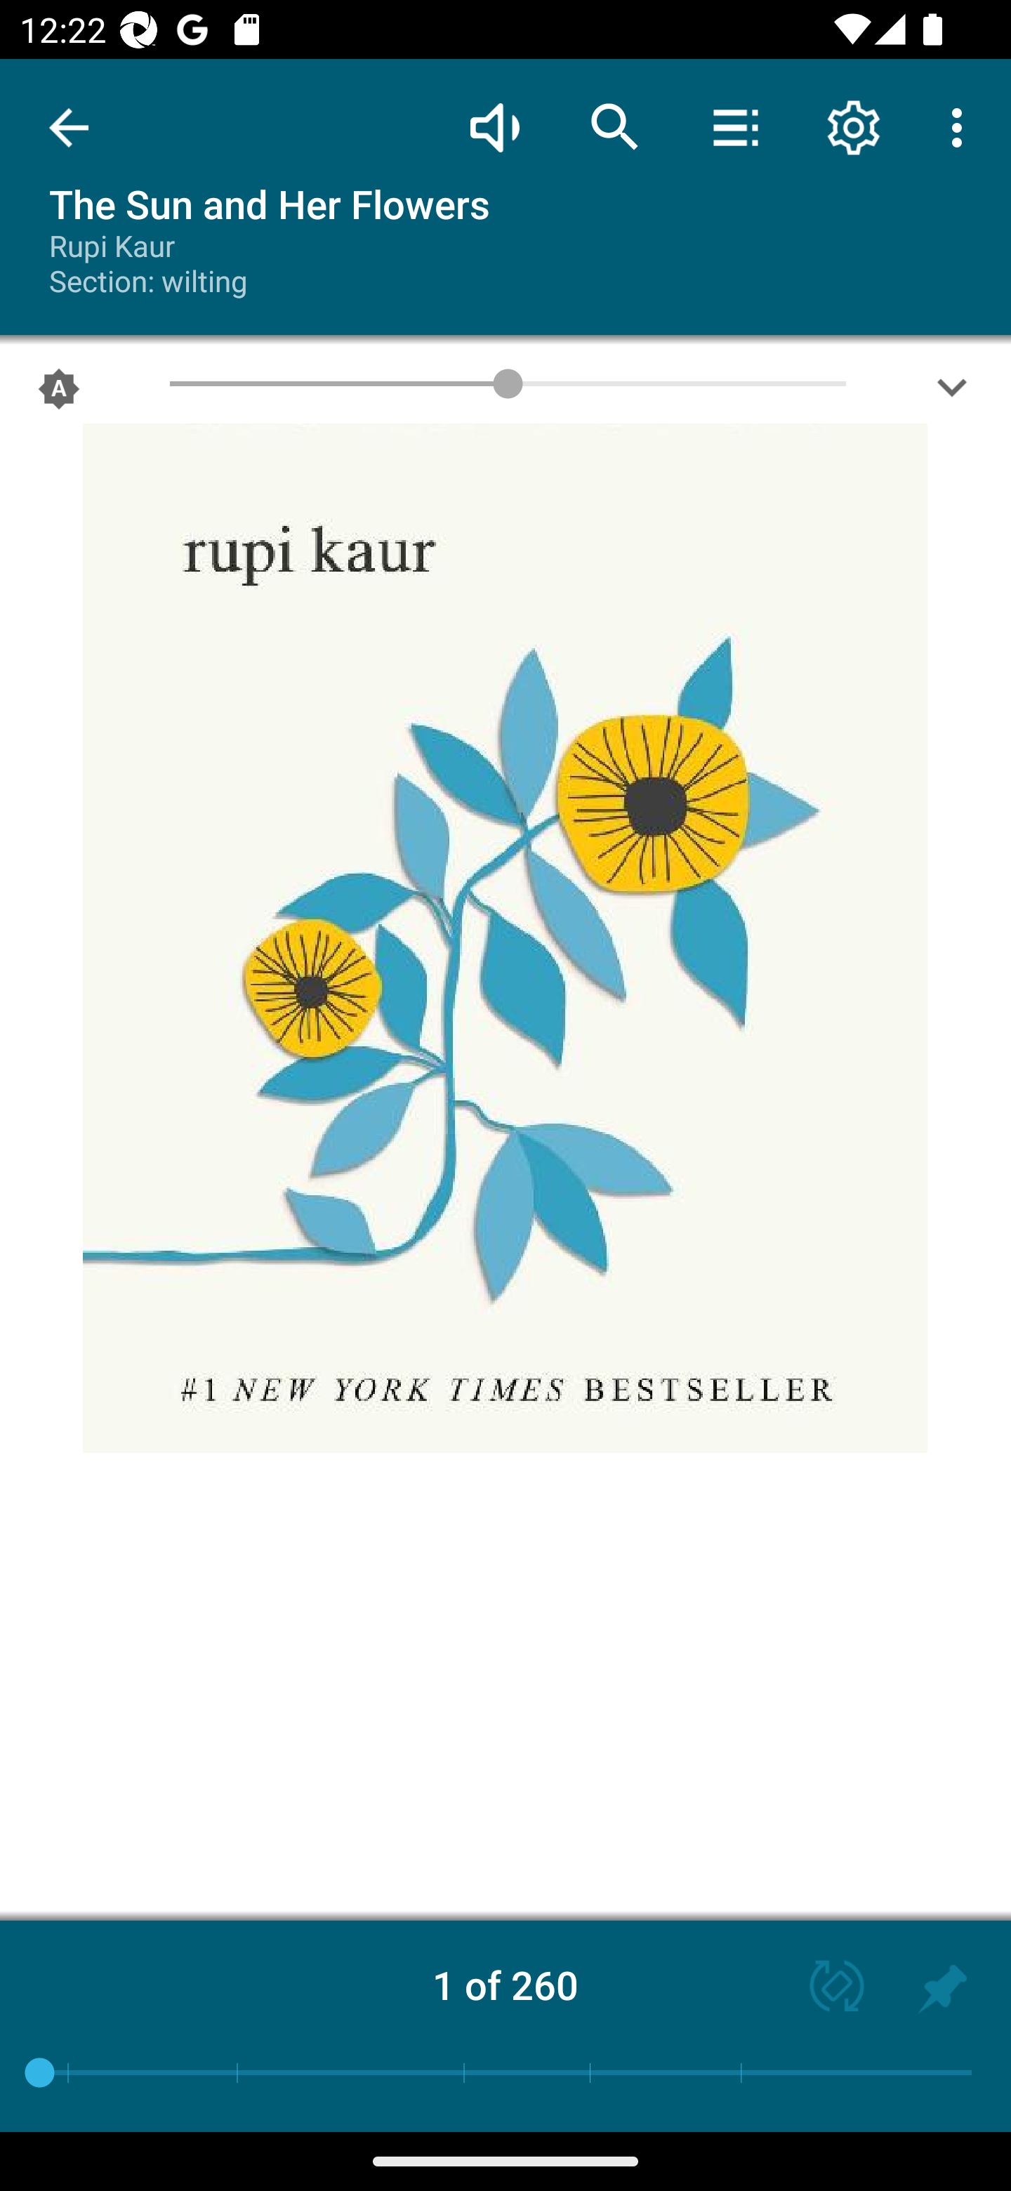 Image resolution: width=1011 pixels, height=2191 pixels. What do you see at coordinates (942, 1989) in the screenshot?
I see `Add to history` at bounding box center [942, 1989].